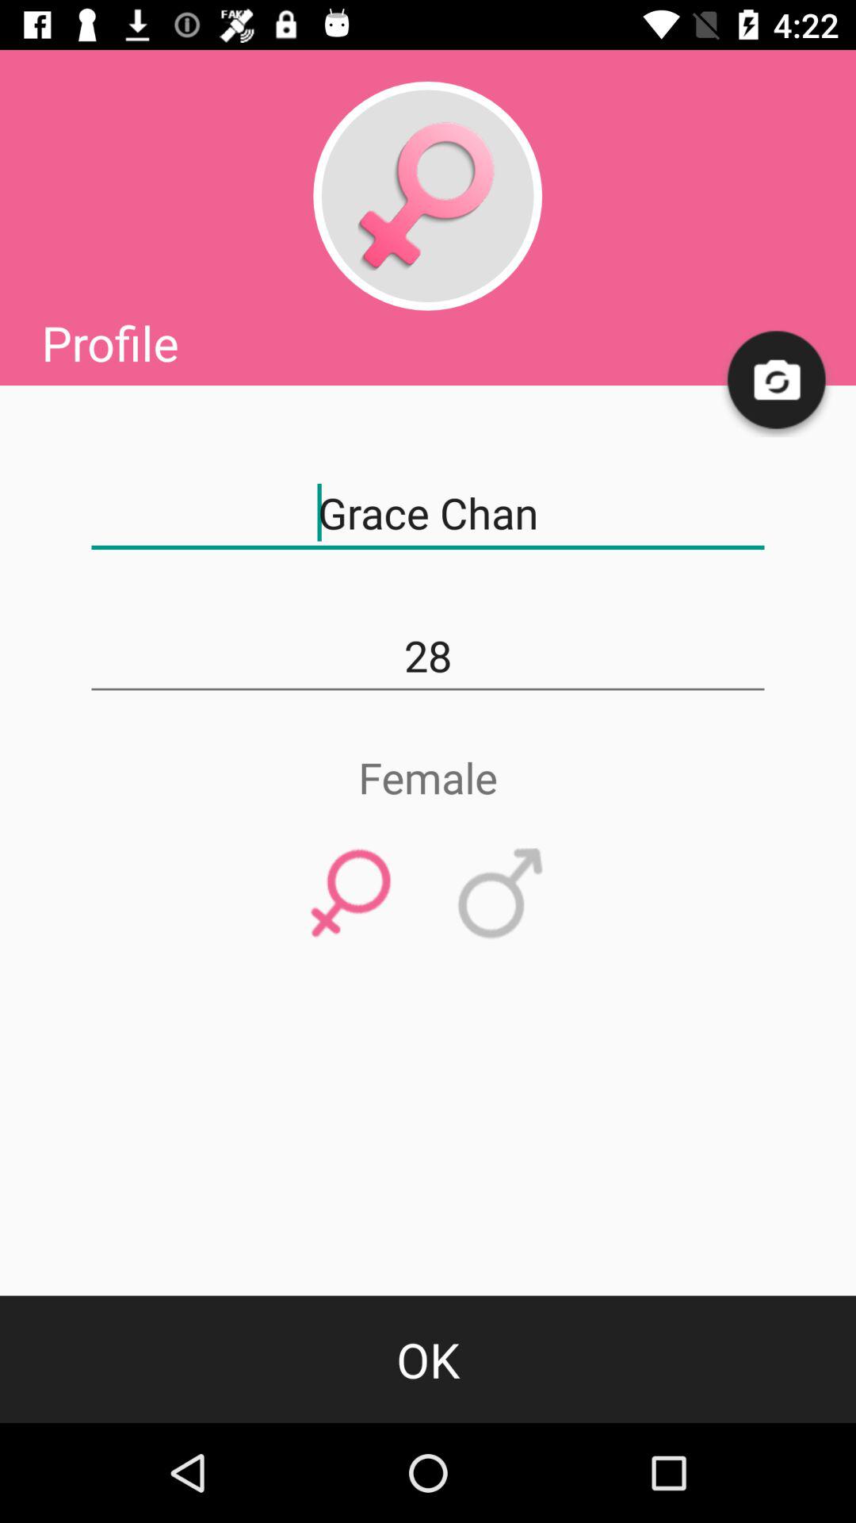 The height and width of the screenshot is (1523, 856). Describe the element at coordinates (350, 894) in the screenshot. I see `female selection` at that location.